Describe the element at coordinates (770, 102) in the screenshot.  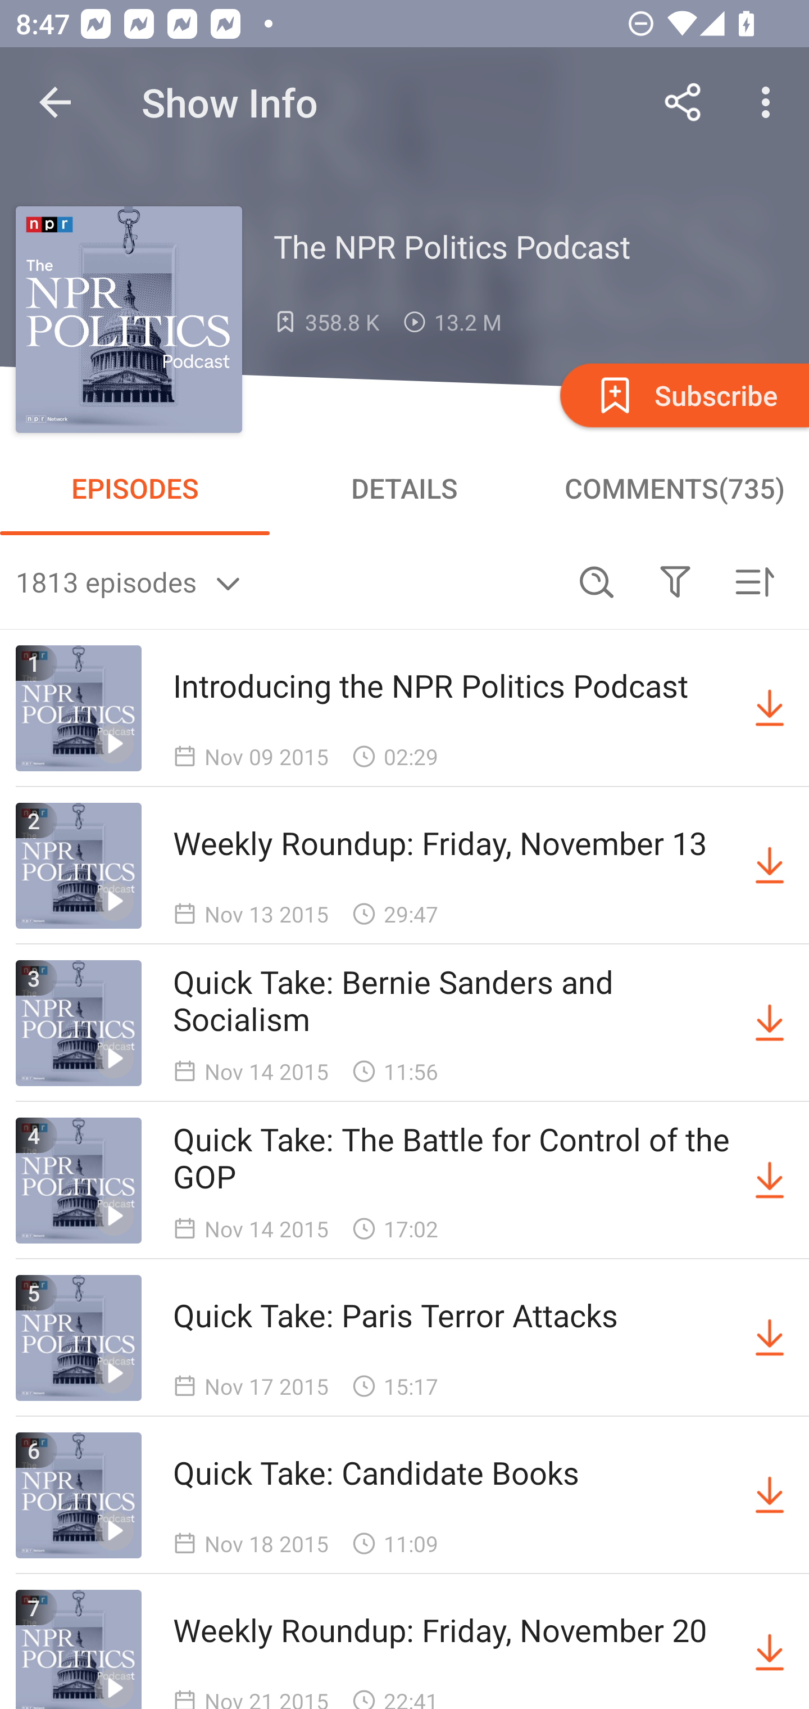
I see `More options` at that location.